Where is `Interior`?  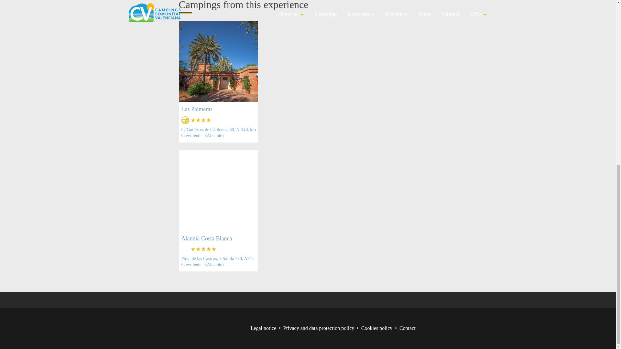
Interior is located at coordinates (185, 249).